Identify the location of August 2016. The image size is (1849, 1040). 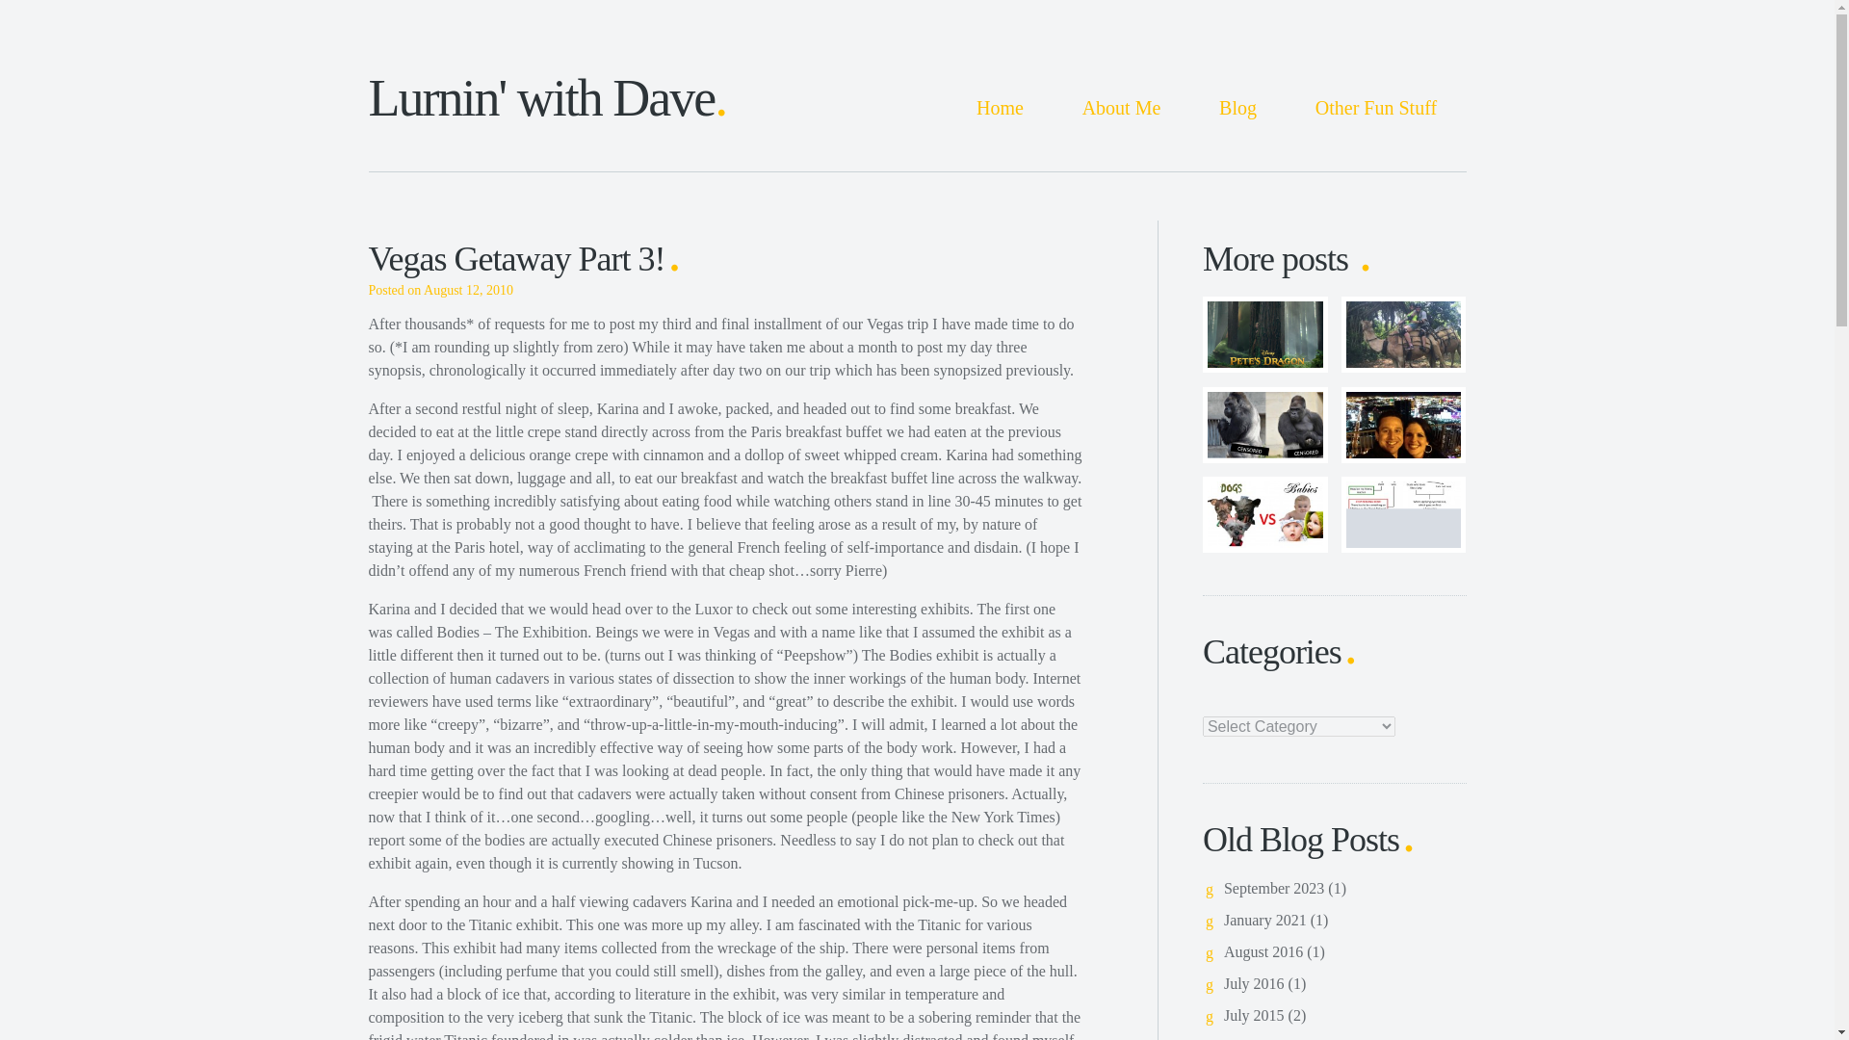
(1263, 951).